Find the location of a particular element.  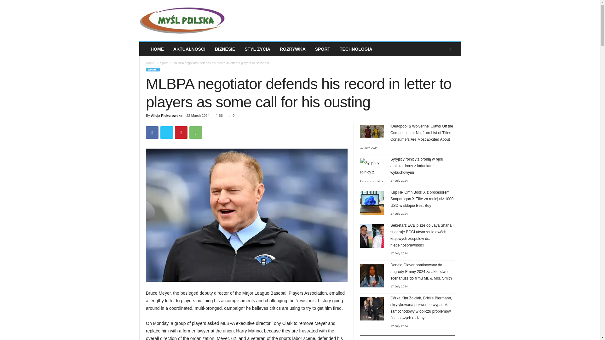

0 is located at coordinates (230, 115).